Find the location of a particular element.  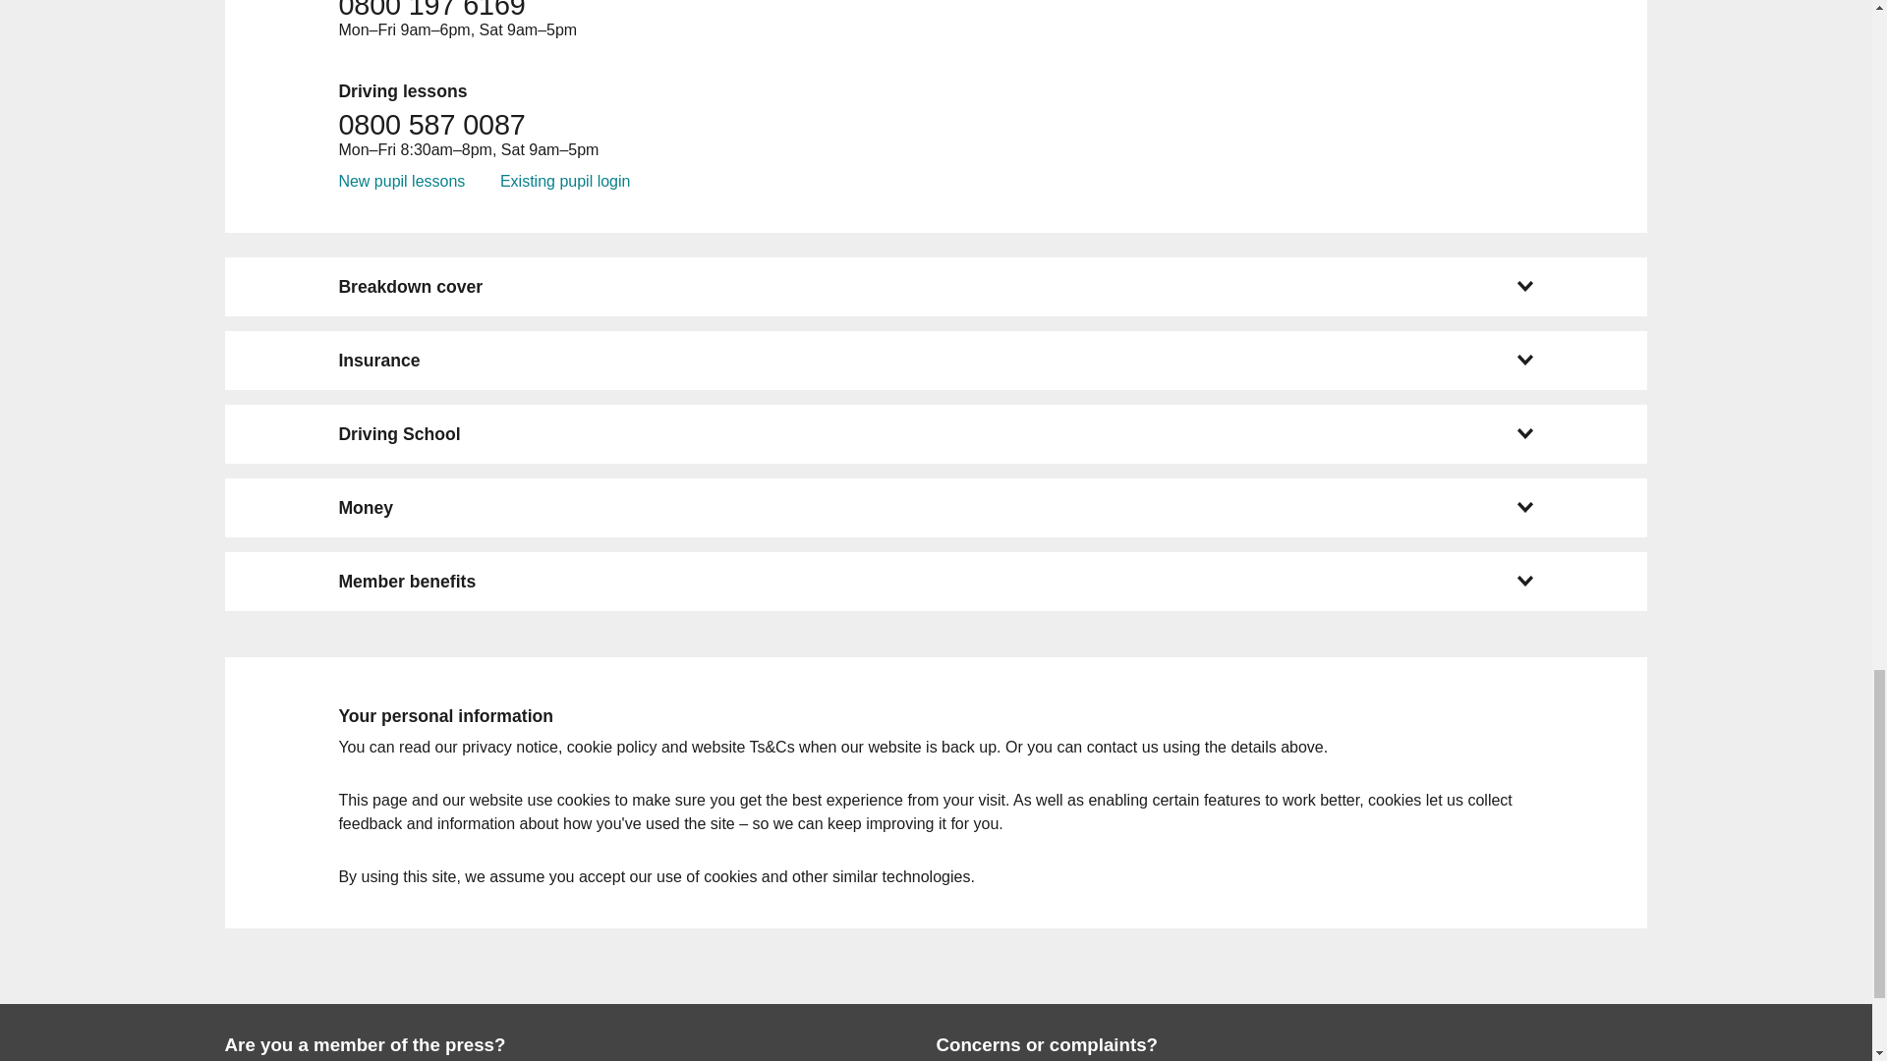

Existing pupil login is located at coordinates (564, 181).